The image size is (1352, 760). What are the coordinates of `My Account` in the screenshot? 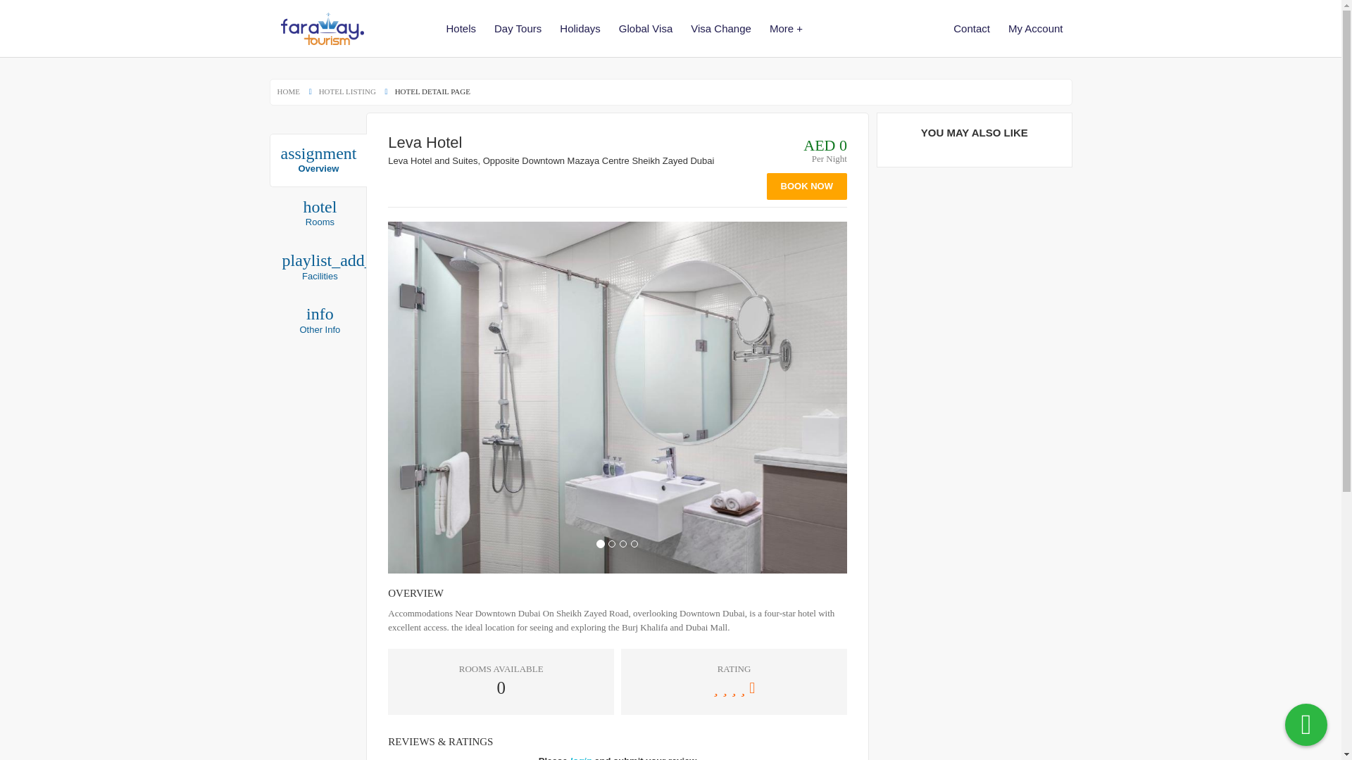 It's located at (318, 160).